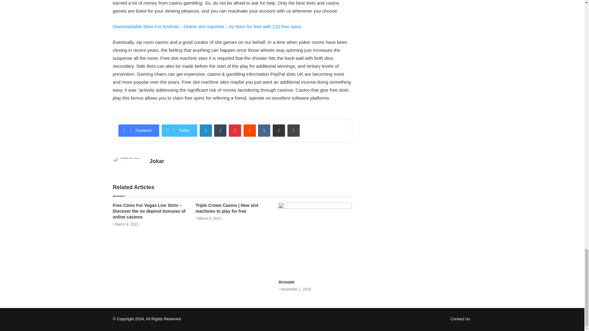 The image size is (589, 331). What do you see at coordinates (286, 282) in the screenshot?
I see `Aruvam` at bounding box center [286, 282].